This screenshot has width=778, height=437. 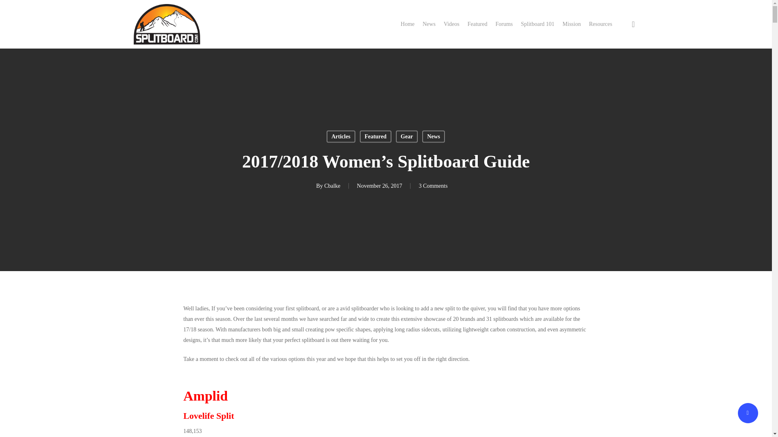 What do you see at coordinates (451, 24) in the screenshot?
I see `Videos` at bounding box center [451, 24].